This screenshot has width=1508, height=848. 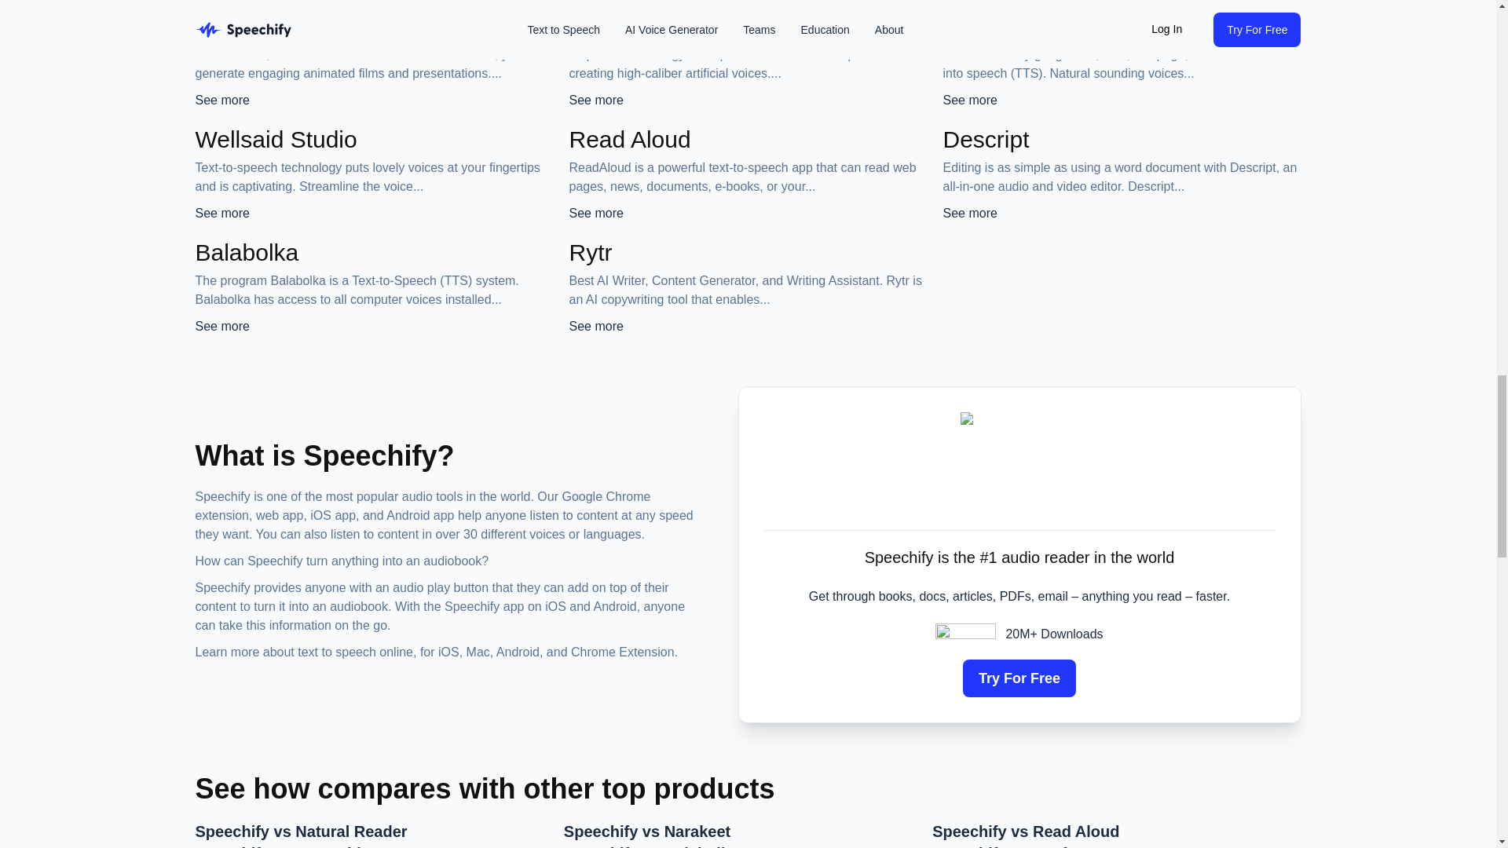 What do you see at coordinates (635, 26) in the screenshot?
I see `Resemble AI` at bounding box center [635, 26].